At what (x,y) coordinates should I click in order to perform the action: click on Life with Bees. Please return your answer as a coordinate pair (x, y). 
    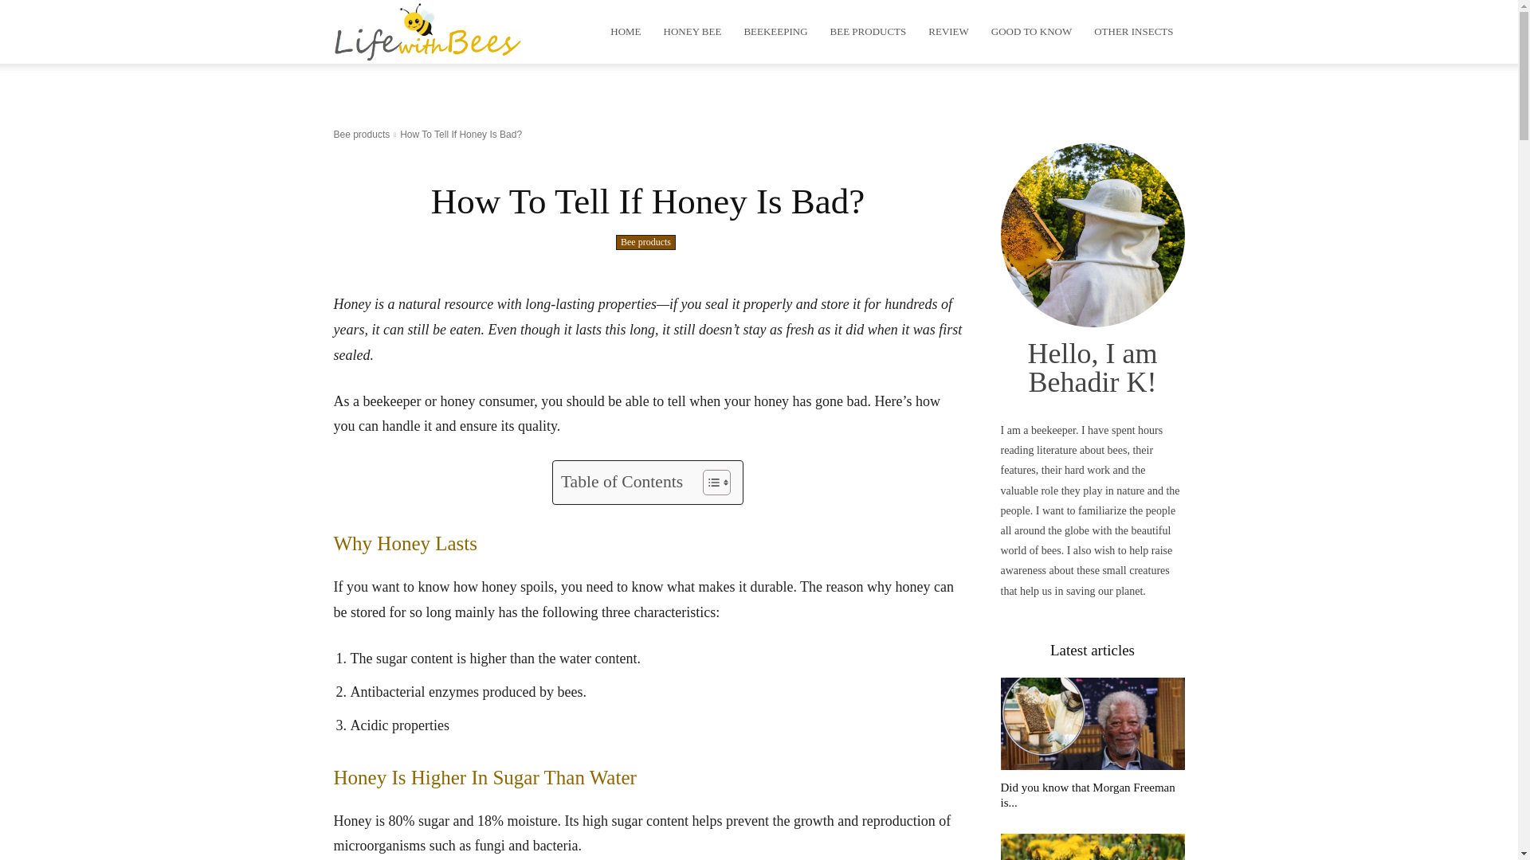
    Looking at the image, I should click on (426, 32).